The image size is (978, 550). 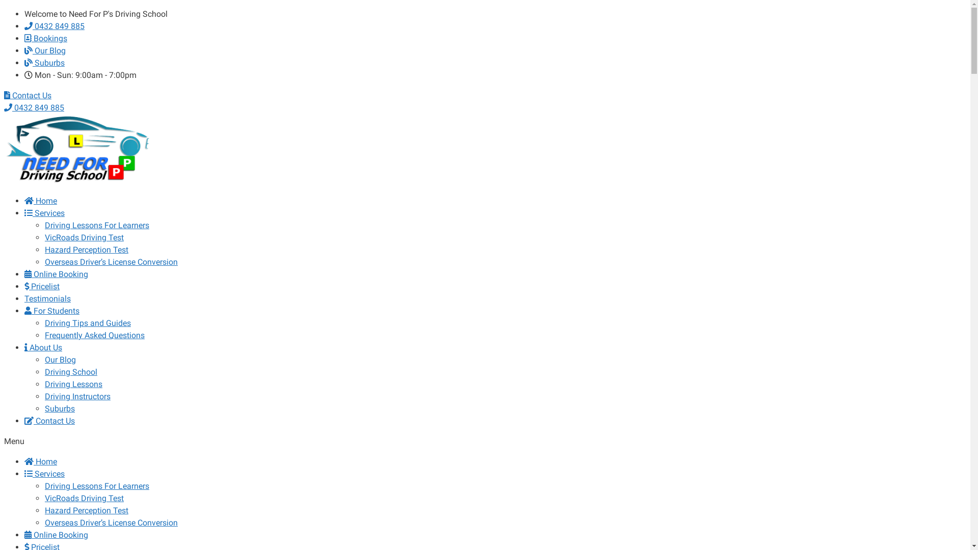 I want to click on Home, so click(x=41, y=201).